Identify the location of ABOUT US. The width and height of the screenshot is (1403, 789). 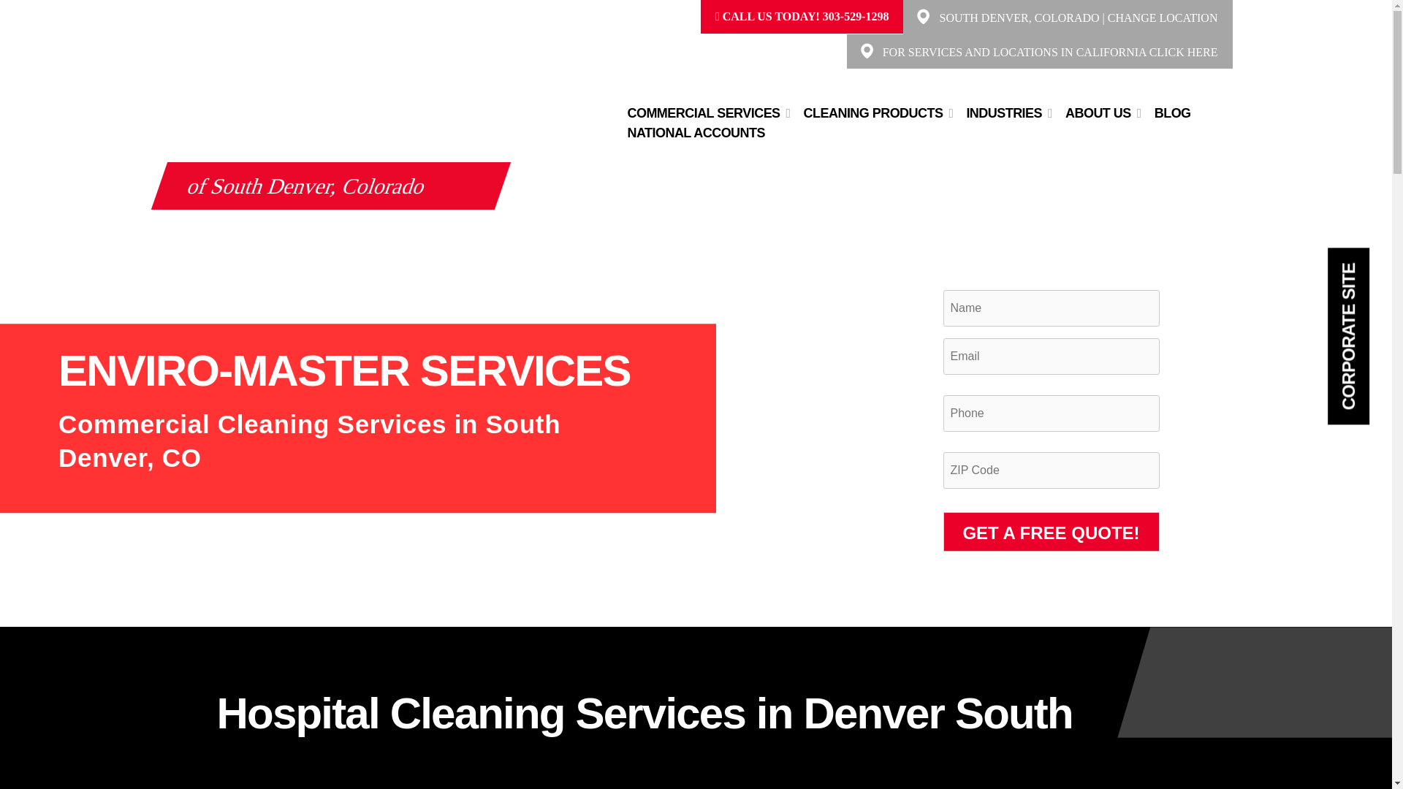
(1098, 113).